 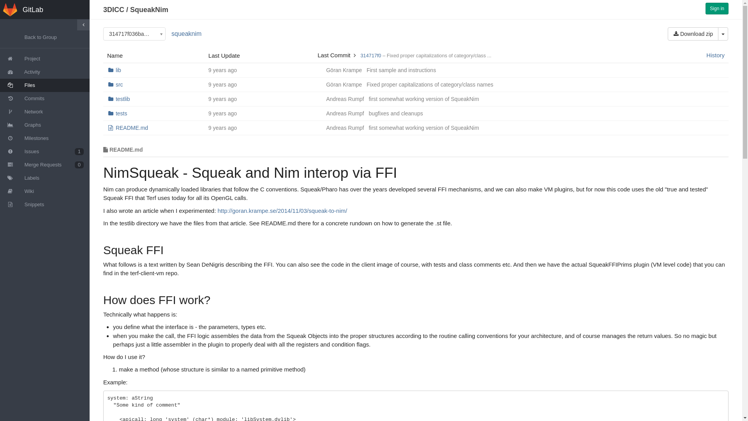 What do you see at coordinates (114, 10) in the screenshot?
I see `3DICC` at bounding box center [114, 10].